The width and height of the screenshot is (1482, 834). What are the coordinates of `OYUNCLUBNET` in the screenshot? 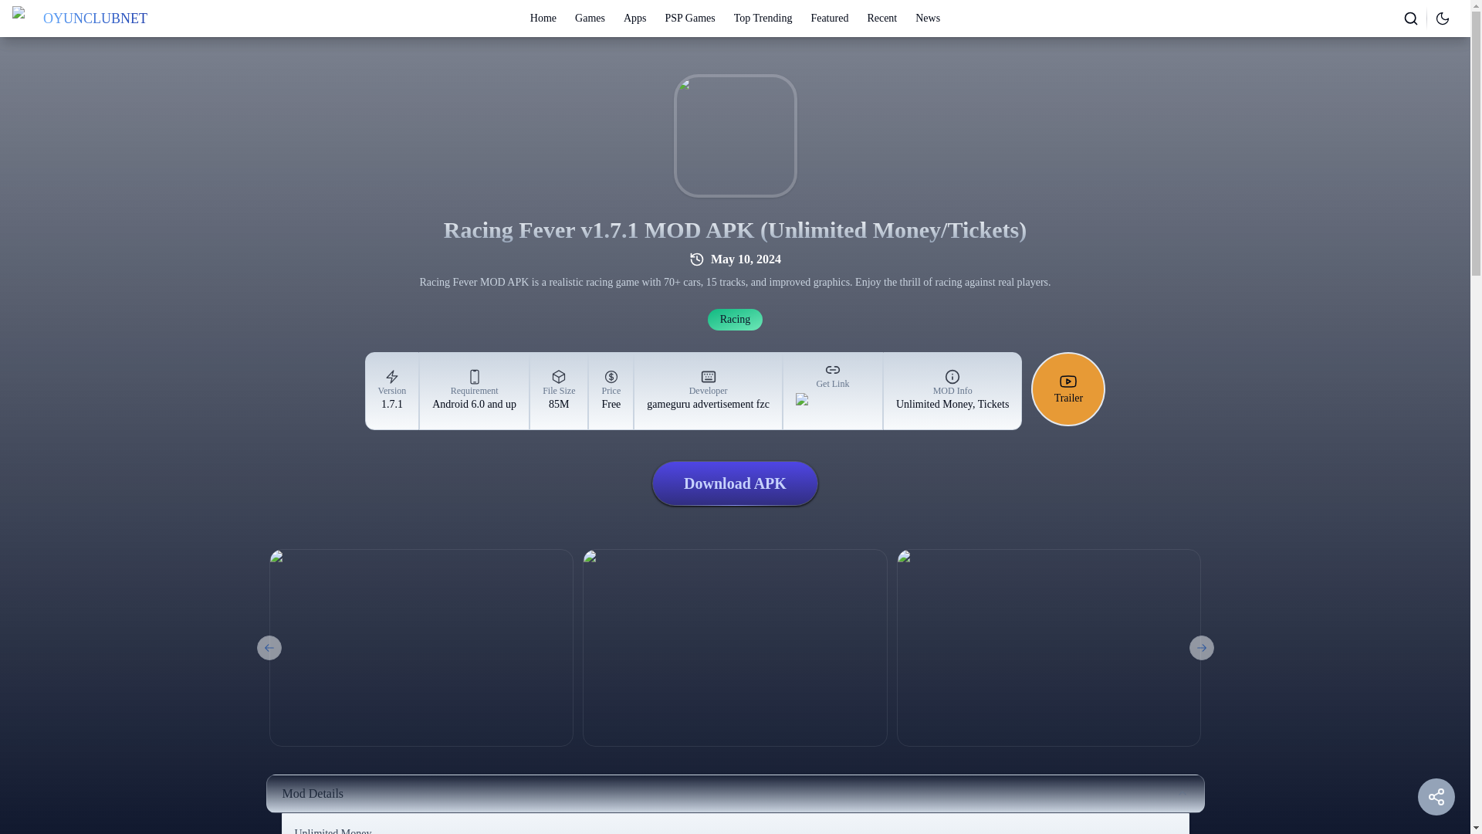 It's located at (79, 18).